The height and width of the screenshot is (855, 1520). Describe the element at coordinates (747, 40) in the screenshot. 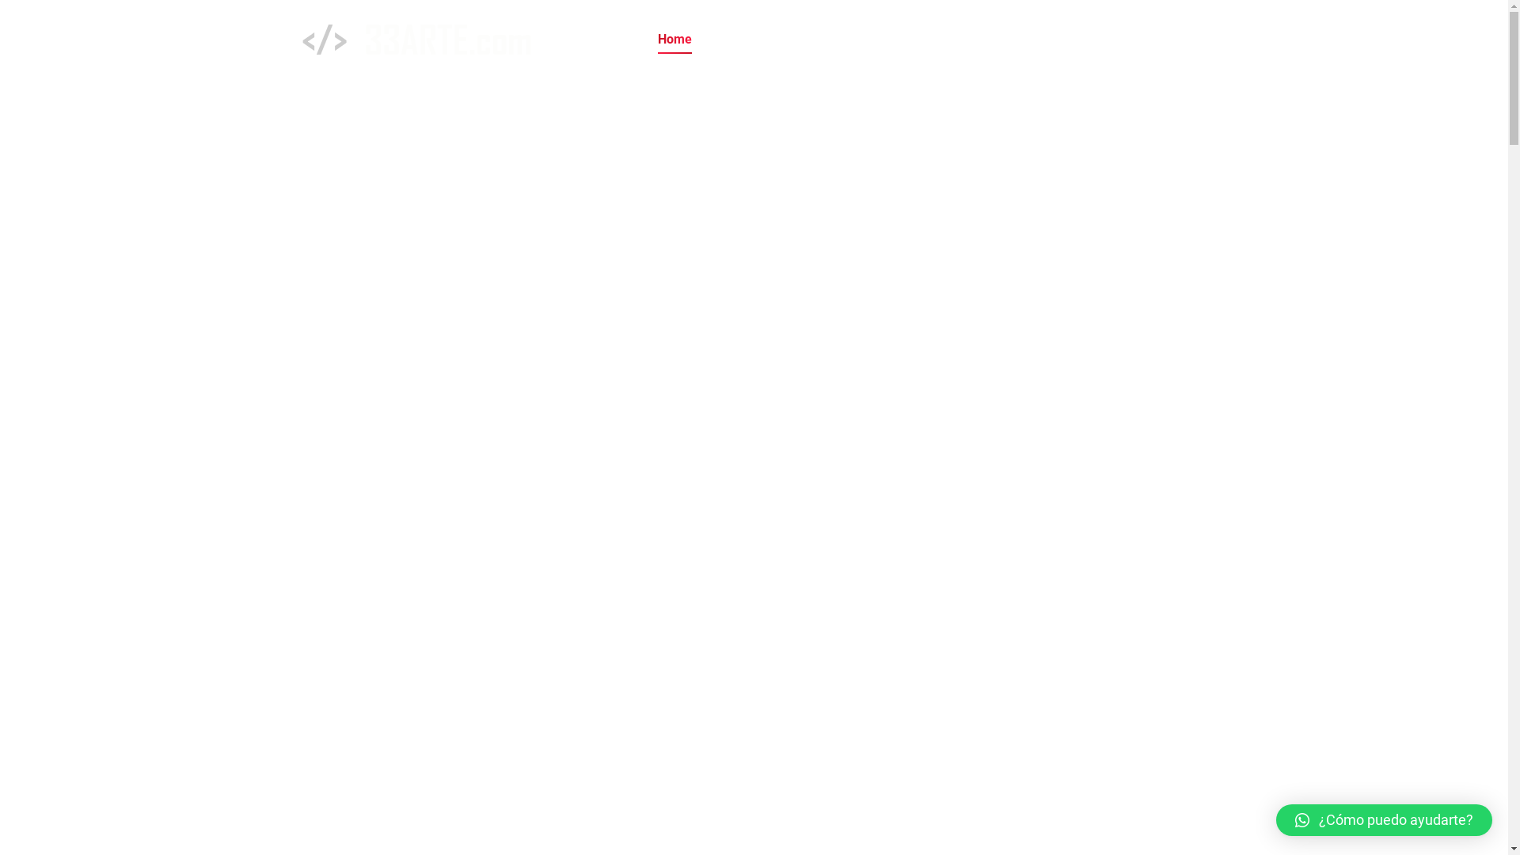

I see `Agencia` at that location.